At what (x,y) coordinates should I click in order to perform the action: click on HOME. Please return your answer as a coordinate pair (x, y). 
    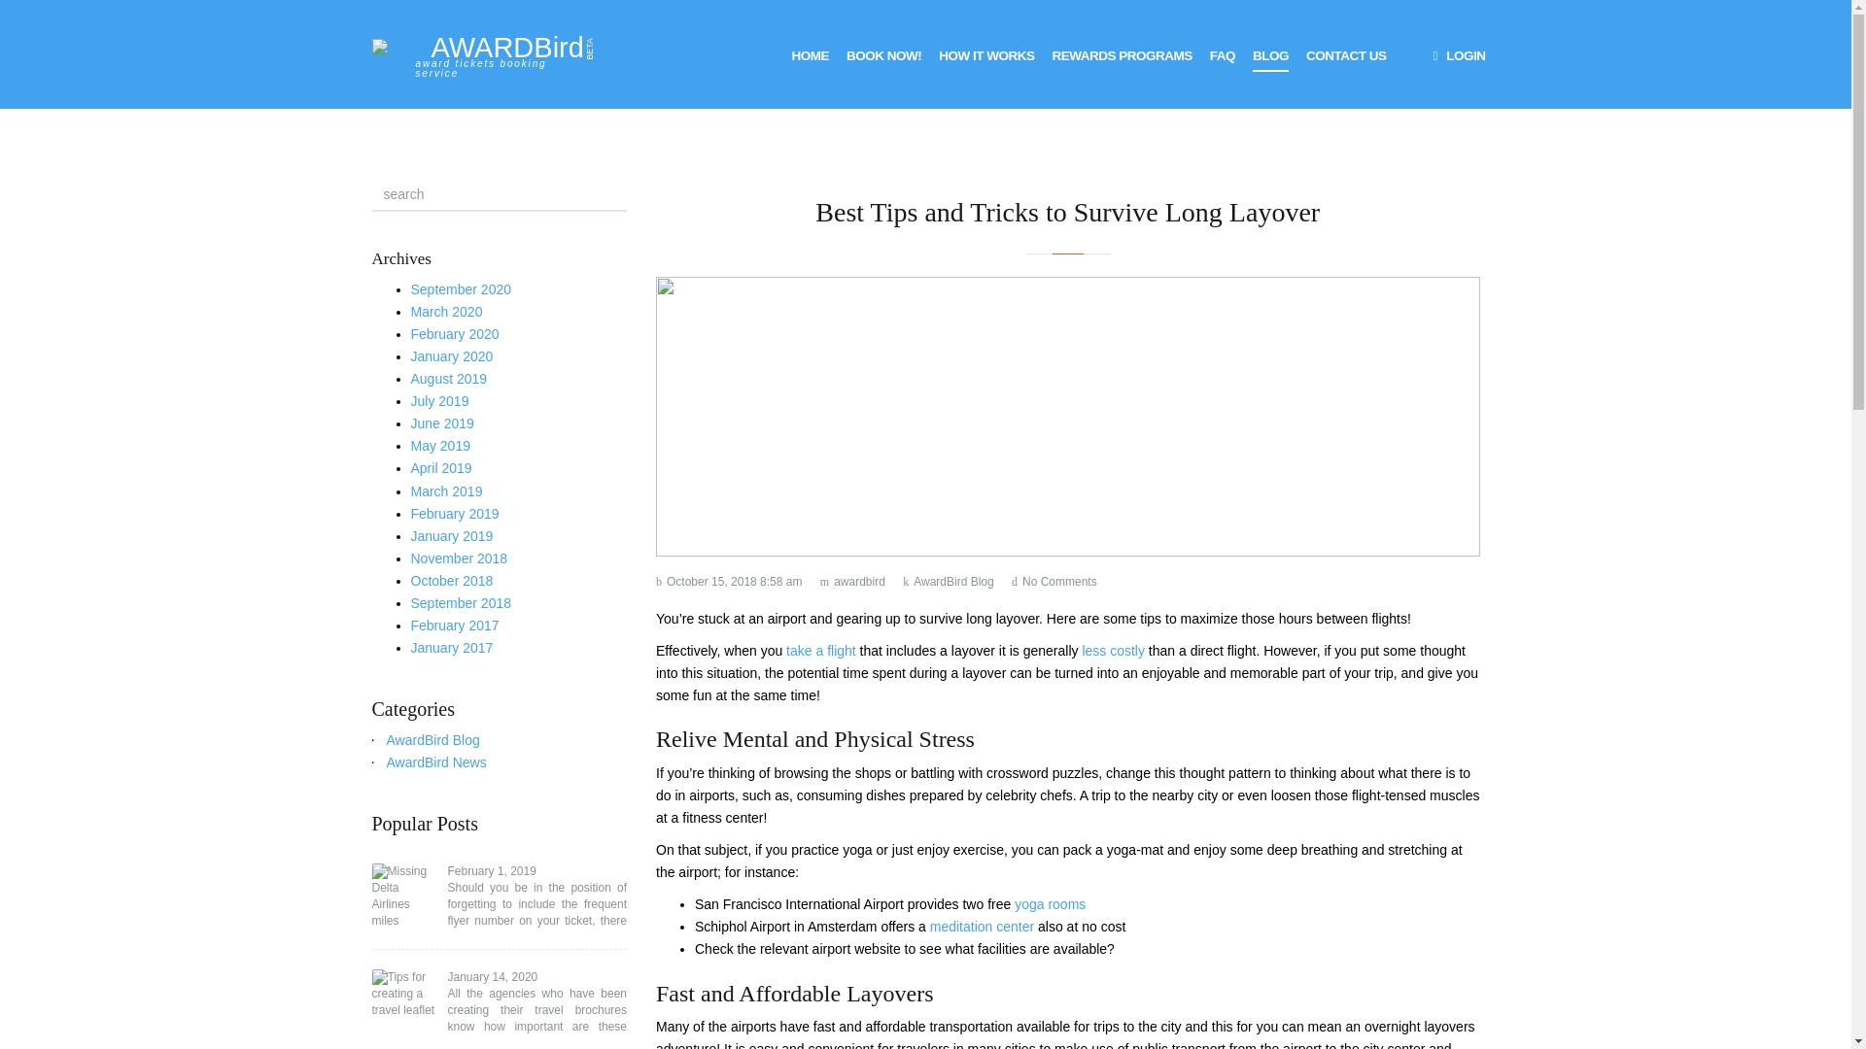
    Looking at the image, I should click on (811, 54).